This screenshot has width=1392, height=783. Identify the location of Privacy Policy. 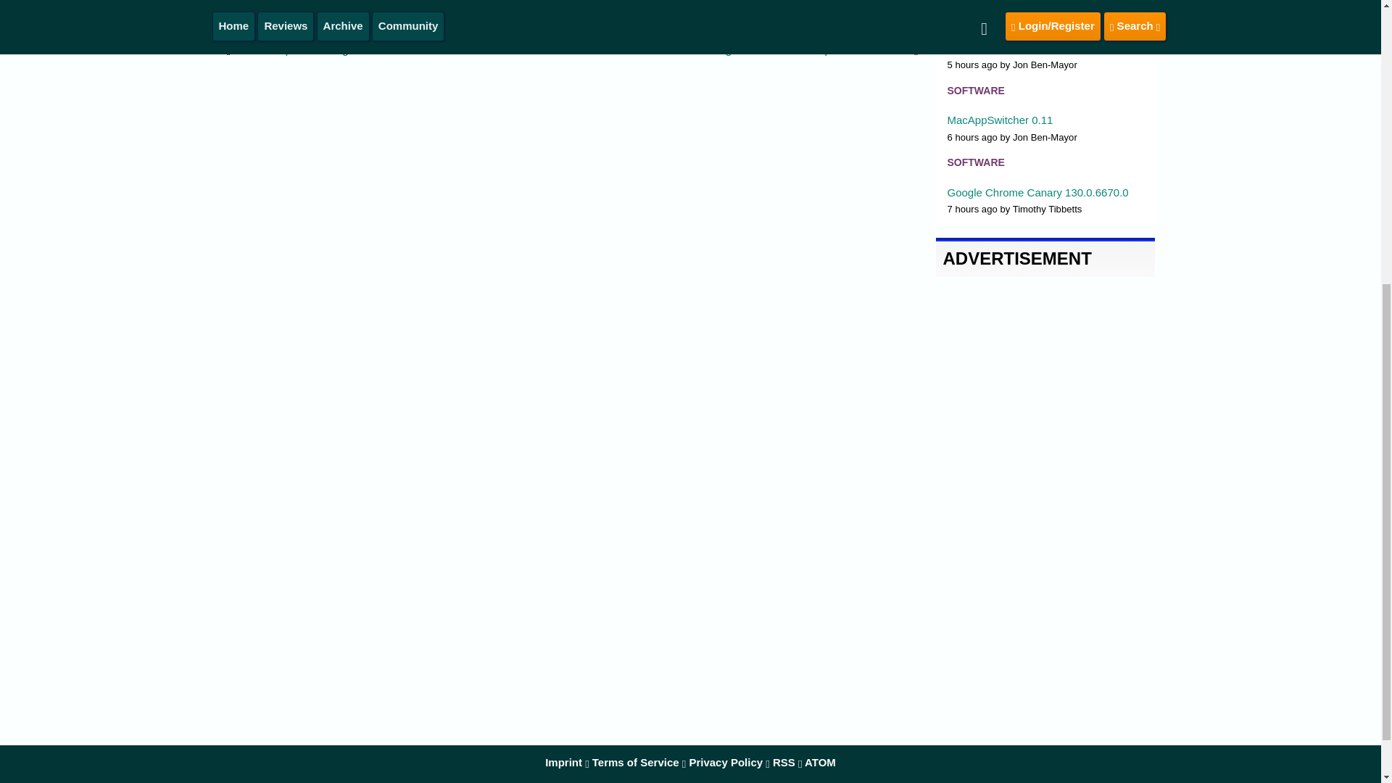
(726, 762).